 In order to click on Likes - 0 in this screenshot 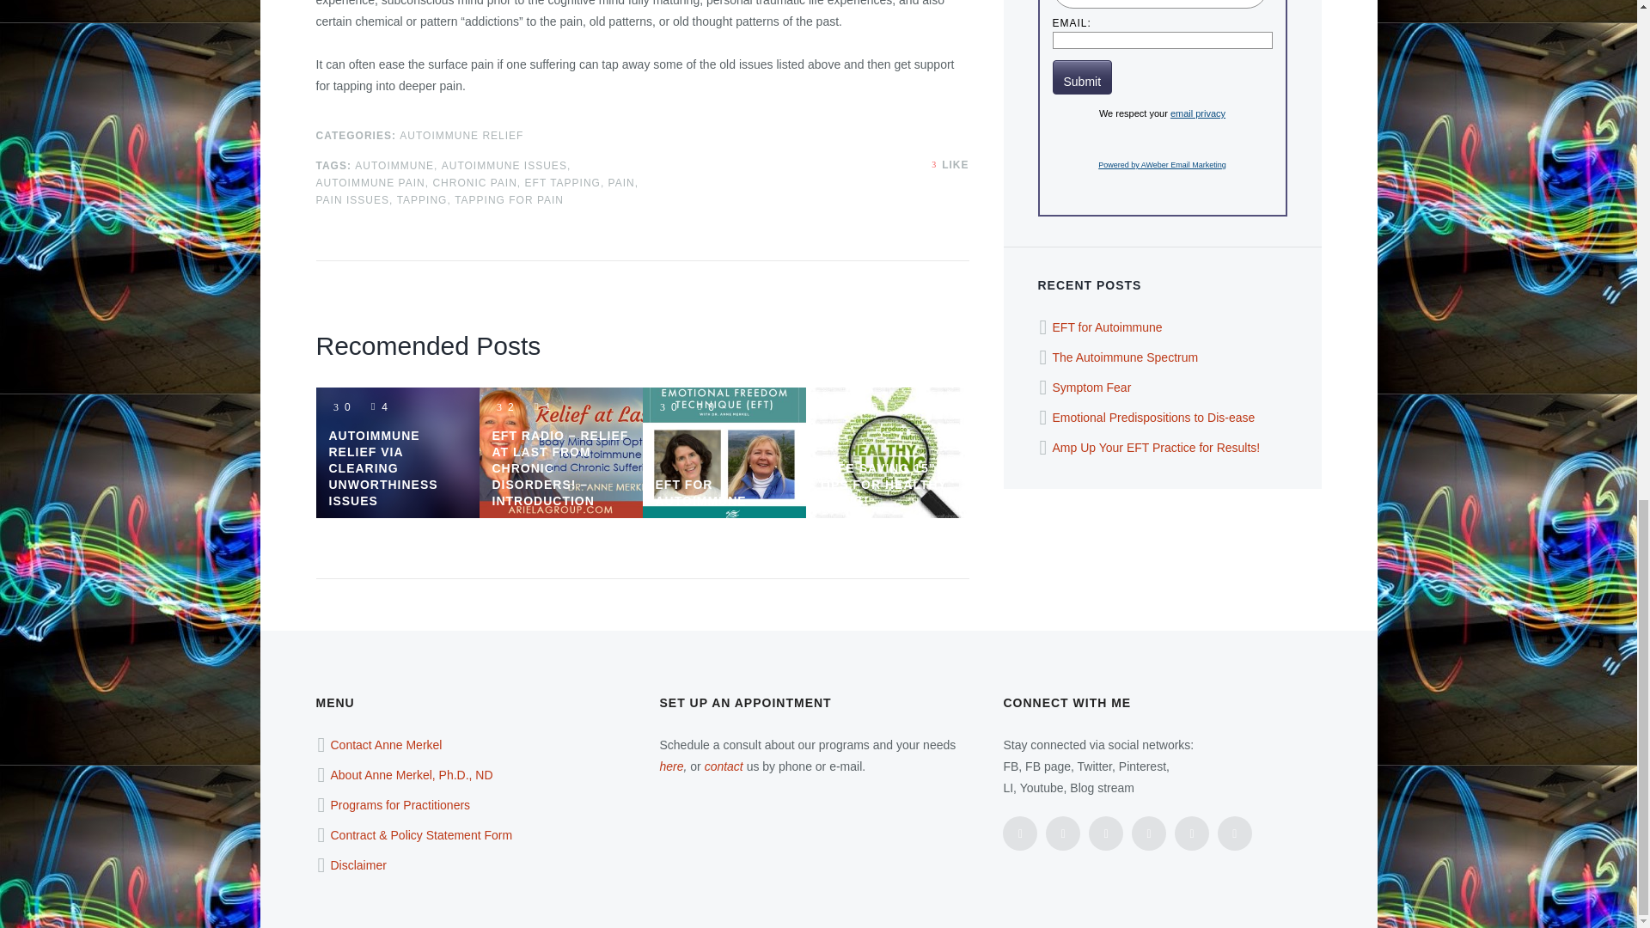, I will do `click(828, 406)`.